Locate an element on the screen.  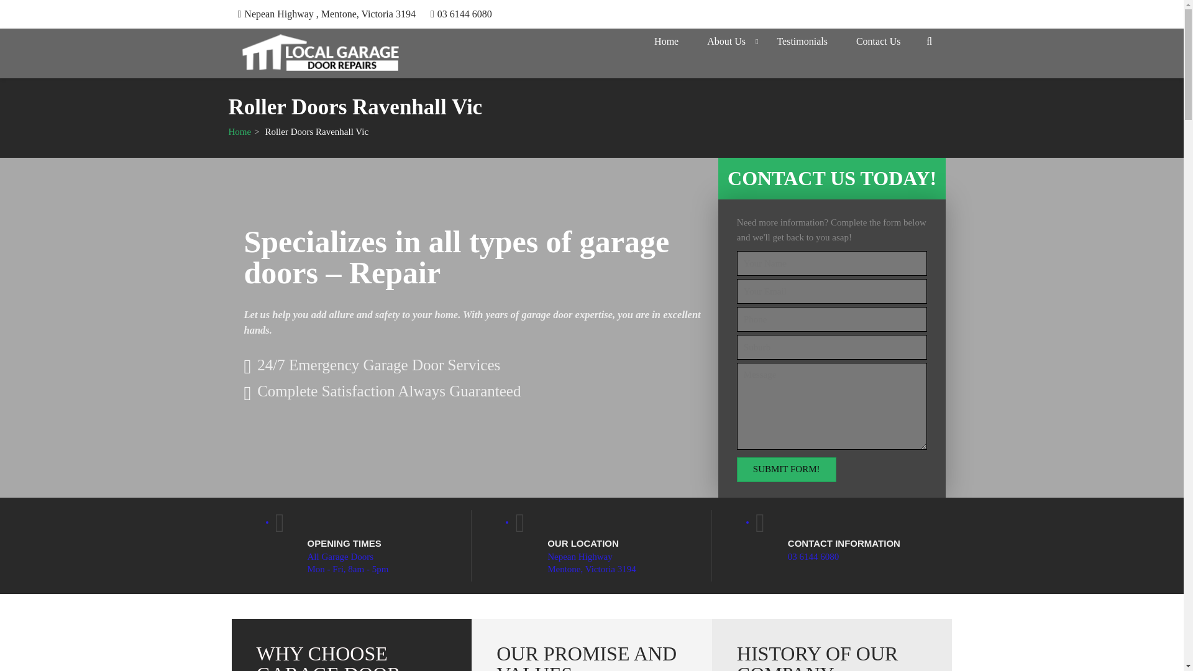
Home is located at coordinates (666, 41).